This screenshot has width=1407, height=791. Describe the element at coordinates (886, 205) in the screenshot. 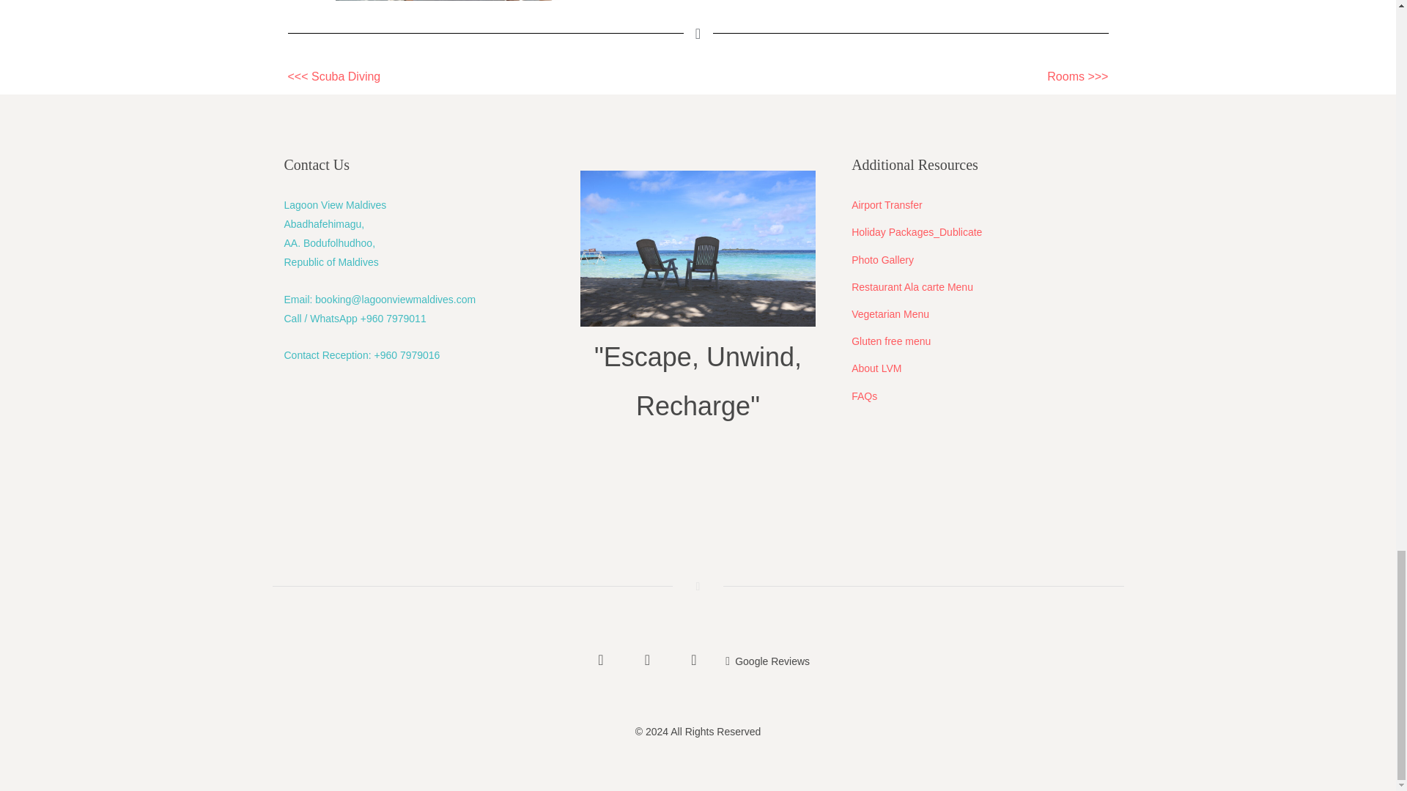

I see `Airport Transfer` at that location.